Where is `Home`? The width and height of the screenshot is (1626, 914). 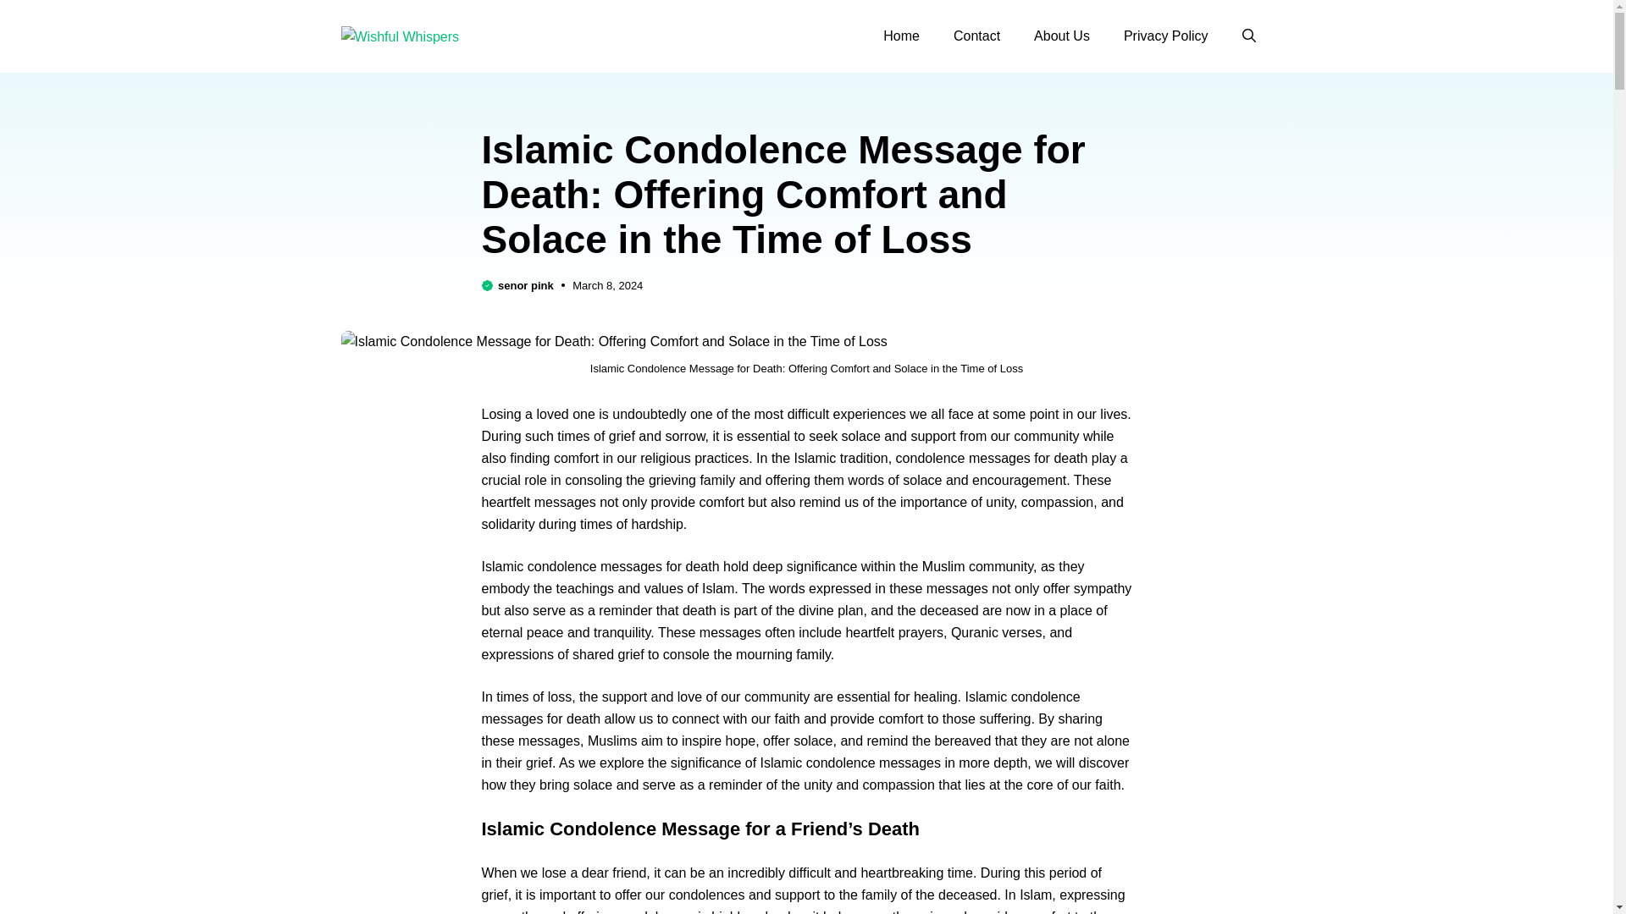
Home is located at coordinates (901, 36).